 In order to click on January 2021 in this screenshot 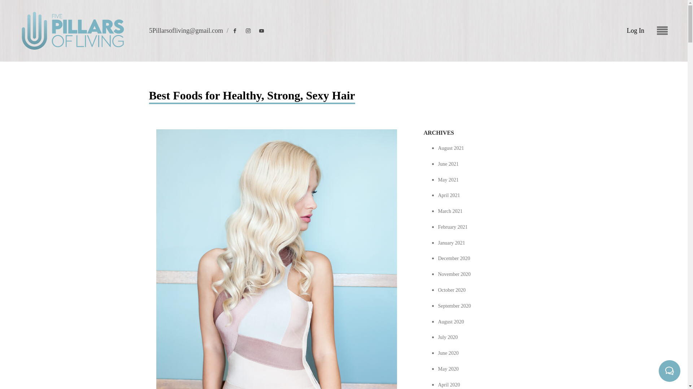, I will do `click(451, 243)`.